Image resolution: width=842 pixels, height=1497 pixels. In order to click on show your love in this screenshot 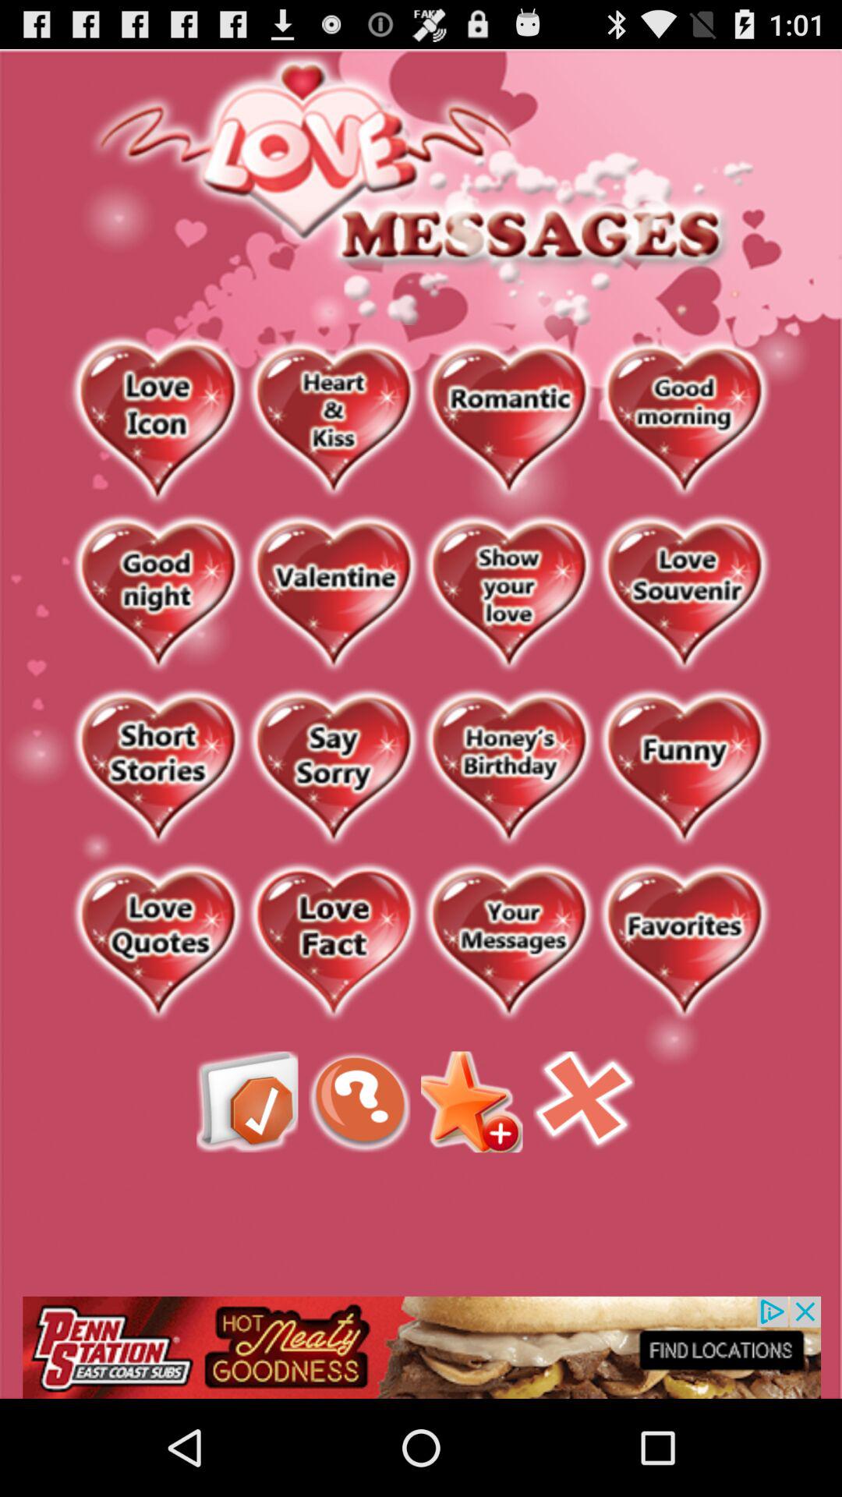, I will do `click(508, 594)`.